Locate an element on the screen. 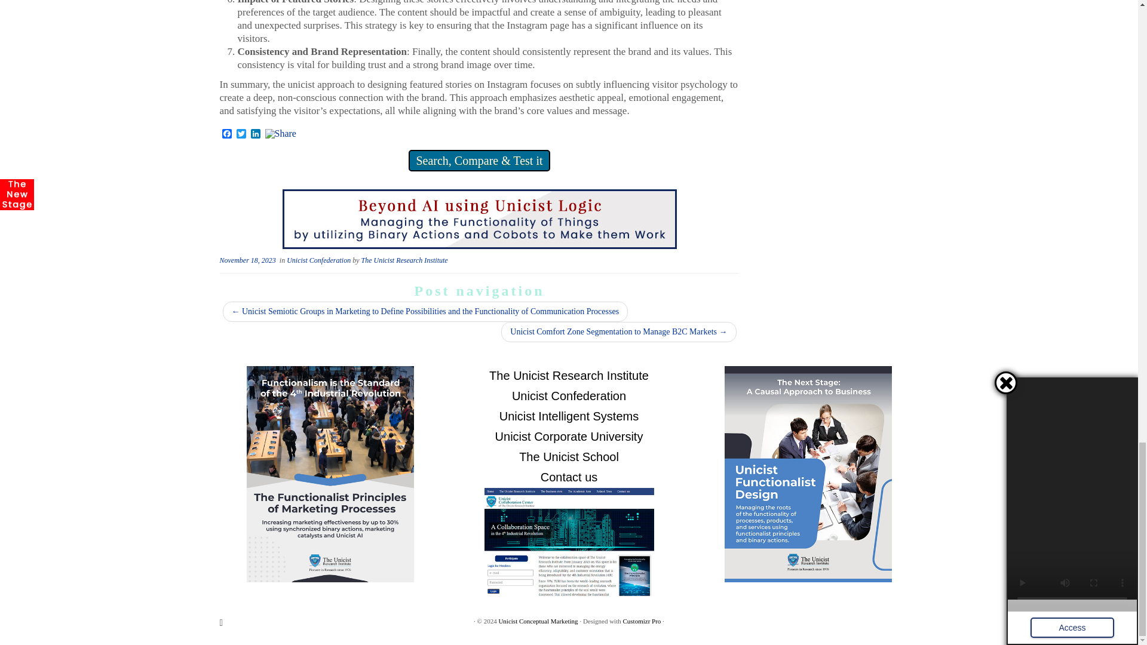 Image resolution: width=1147 pixels, height=645 pixels. View all posts in Unicist Confederation is located at coordinates (319, 260).